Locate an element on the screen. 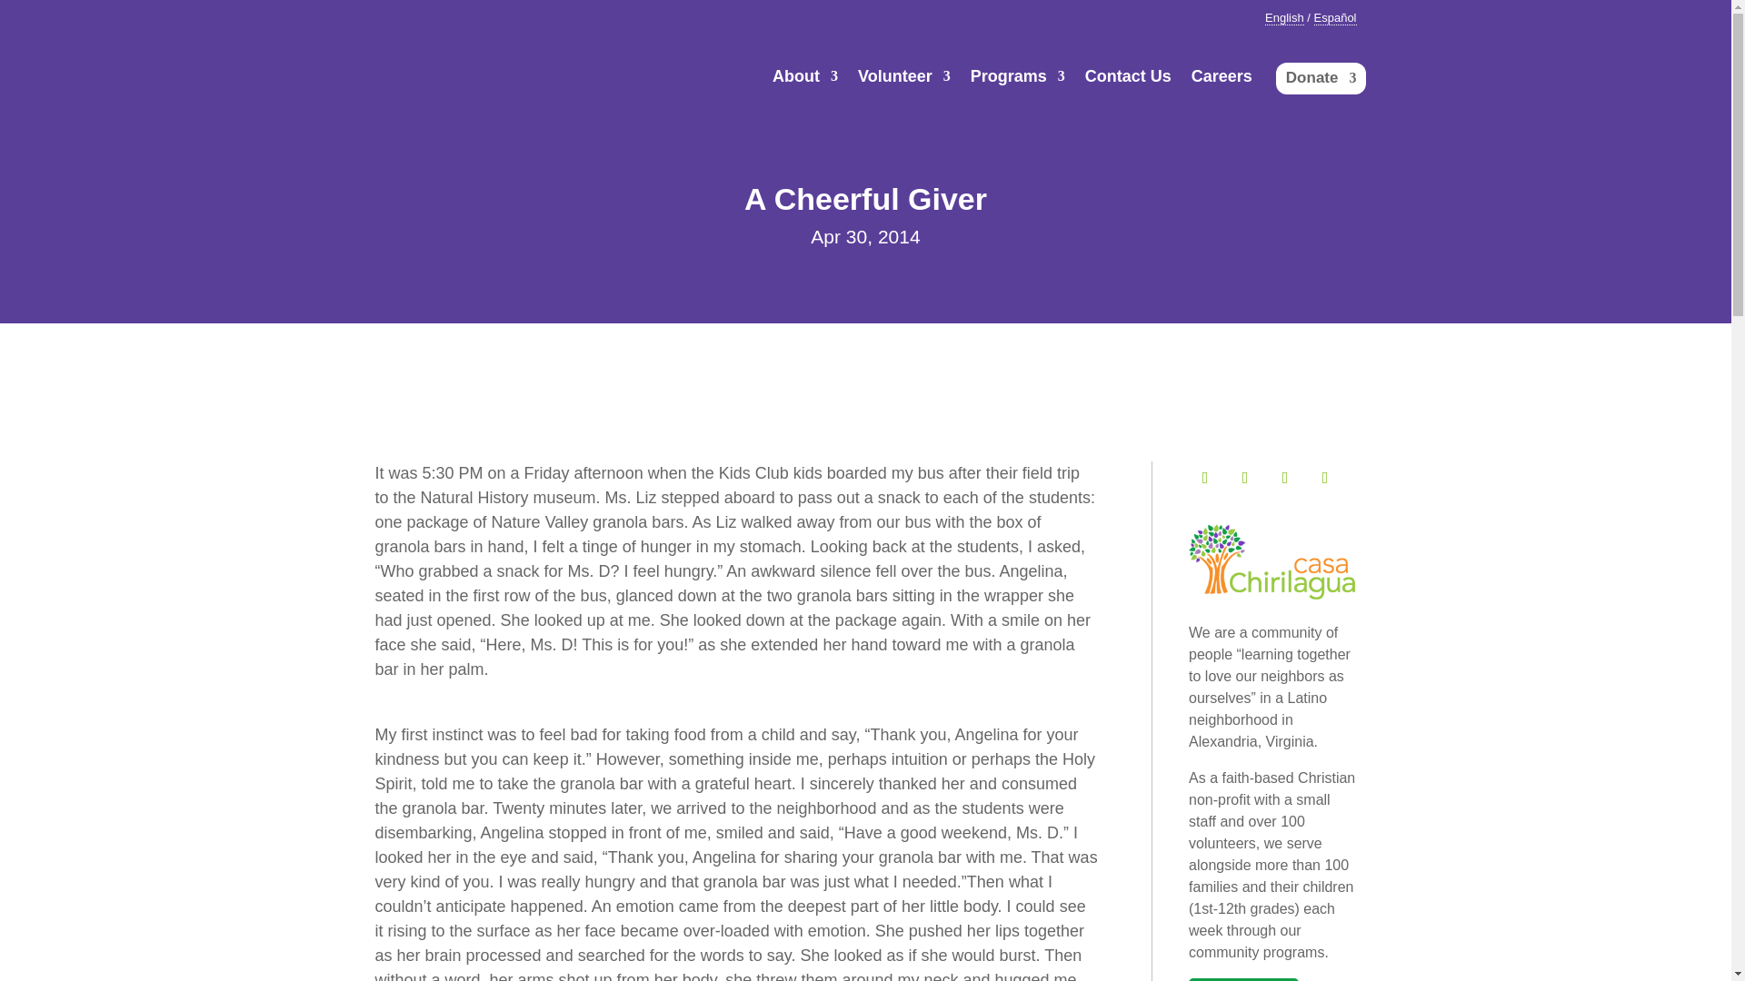 The height and width of the screenshot is (981, 1745). English is located at coordinates (1284, 18).